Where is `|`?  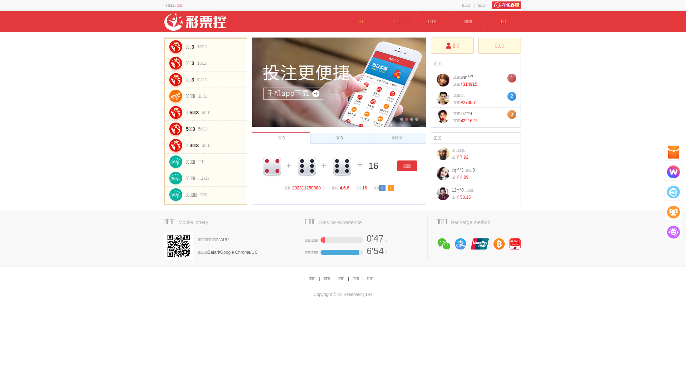
| is located at coordinates (363, 279).